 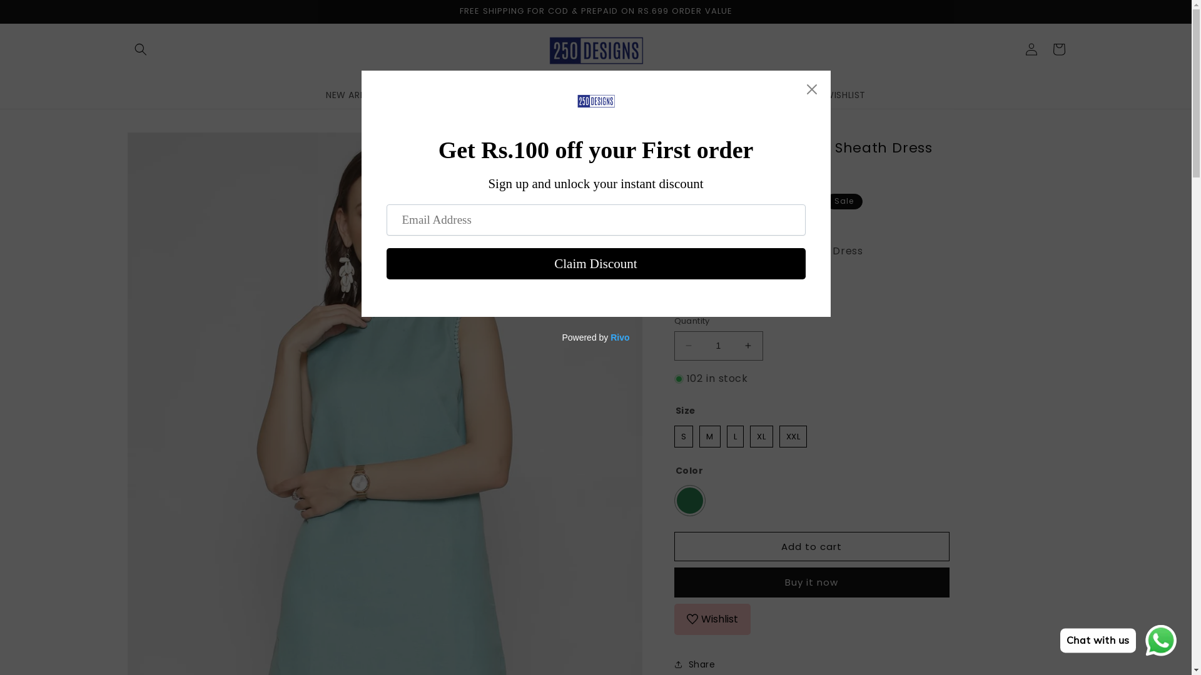 I want to click on Increase quantity for Sea Green Sleeveless Sheath Dress, so click(x=748, y=346).